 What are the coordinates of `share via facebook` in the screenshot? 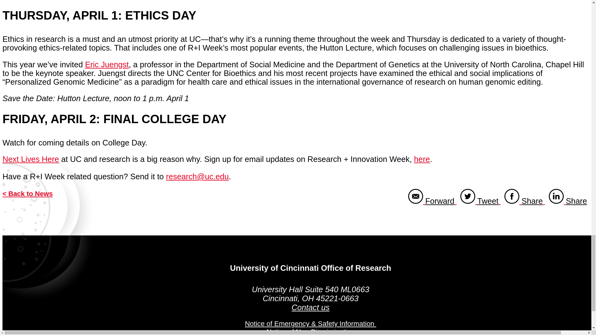 It's located at (30, 159).